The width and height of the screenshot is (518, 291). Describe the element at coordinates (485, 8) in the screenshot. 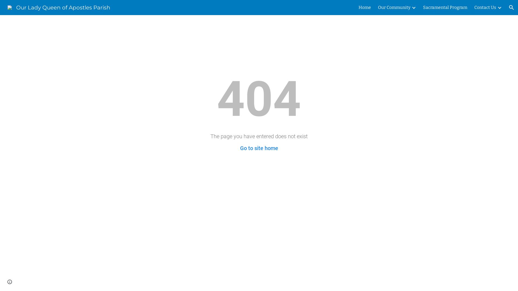

I see `Contact Us` at that location.